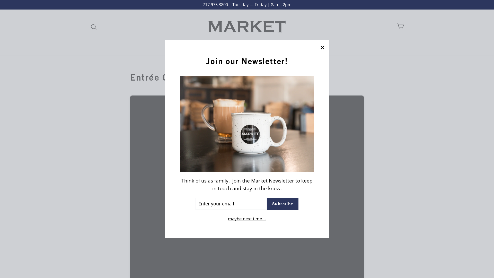  Describe the element at coordinates (281, 42) in the screenshot. I see `Order Online!` at that location.